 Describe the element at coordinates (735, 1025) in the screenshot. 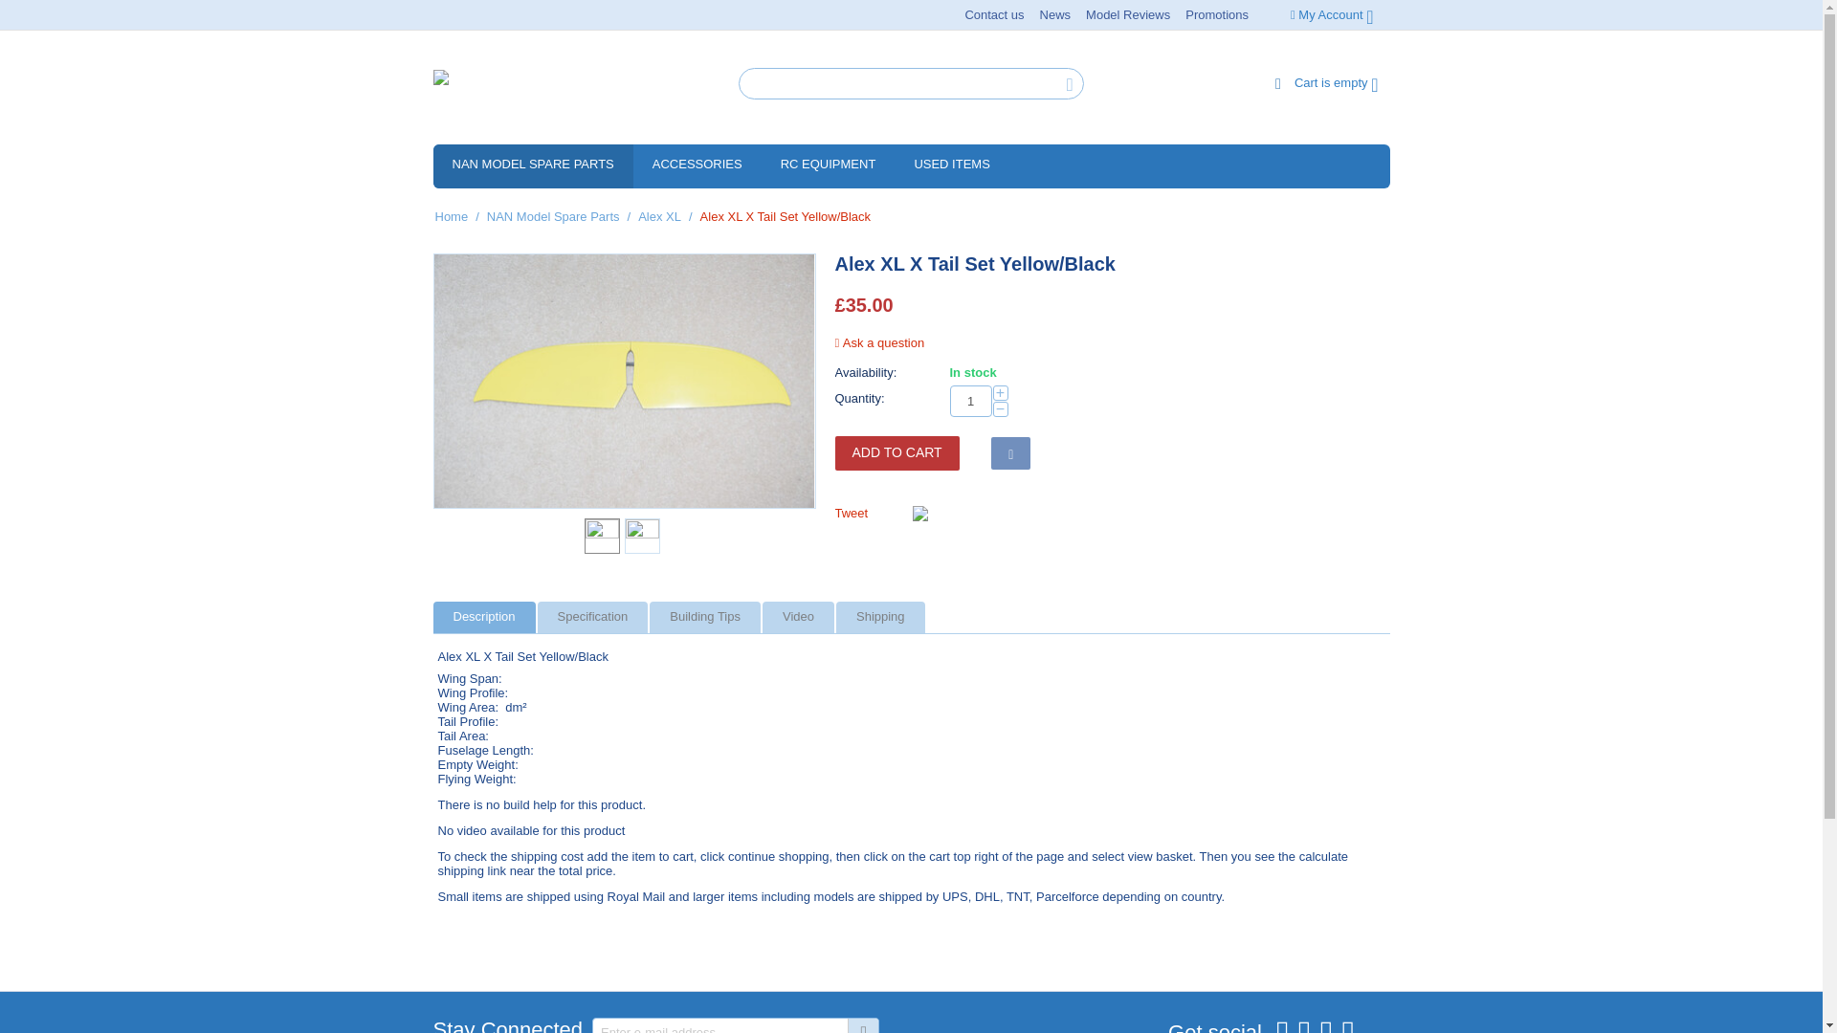

I see `Enter e-mail address` at that location.